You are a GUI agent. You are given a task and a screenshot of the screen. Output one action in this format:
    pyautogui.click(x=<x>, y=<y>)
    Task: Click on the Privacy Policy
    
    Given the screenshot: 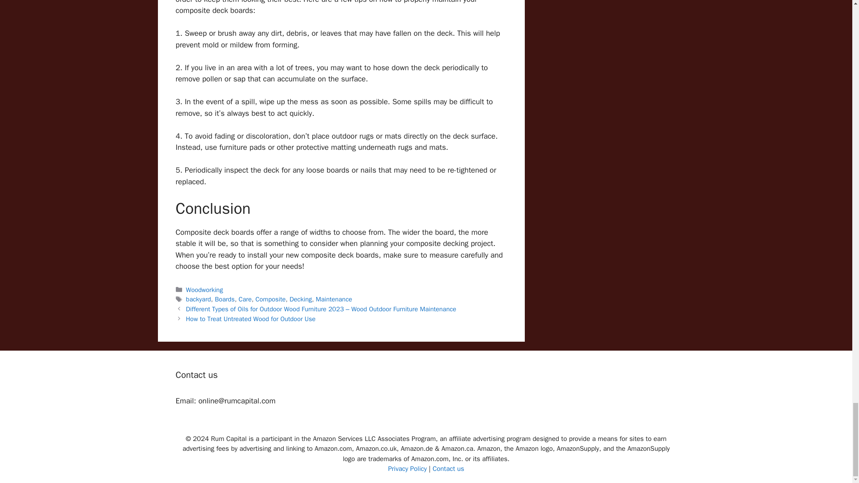 What is the action you would take?
    pyautogui.click(x=407, y=469)
    